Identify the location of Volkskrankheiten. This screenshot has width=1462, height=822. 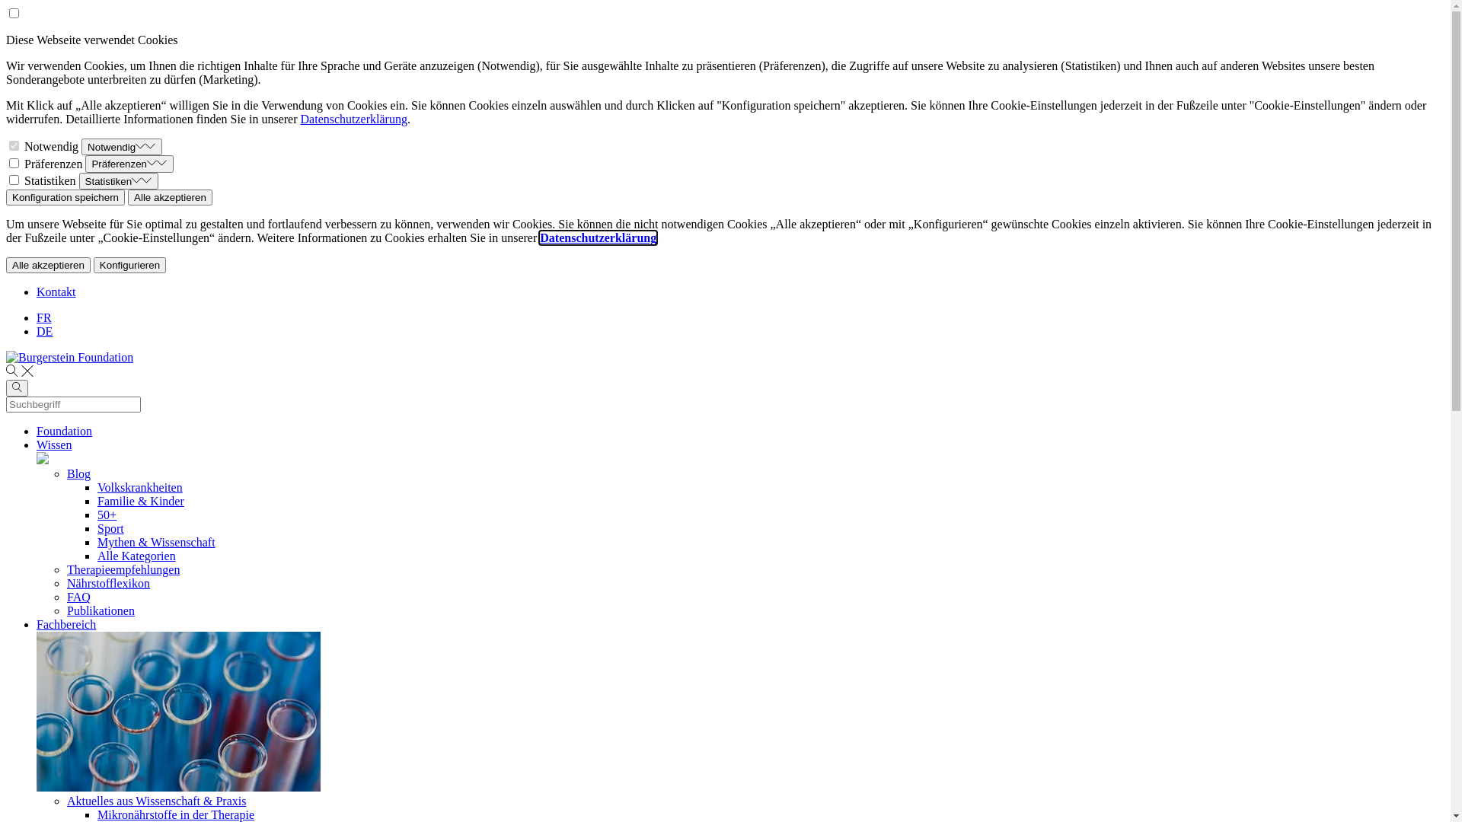
(140, 487).